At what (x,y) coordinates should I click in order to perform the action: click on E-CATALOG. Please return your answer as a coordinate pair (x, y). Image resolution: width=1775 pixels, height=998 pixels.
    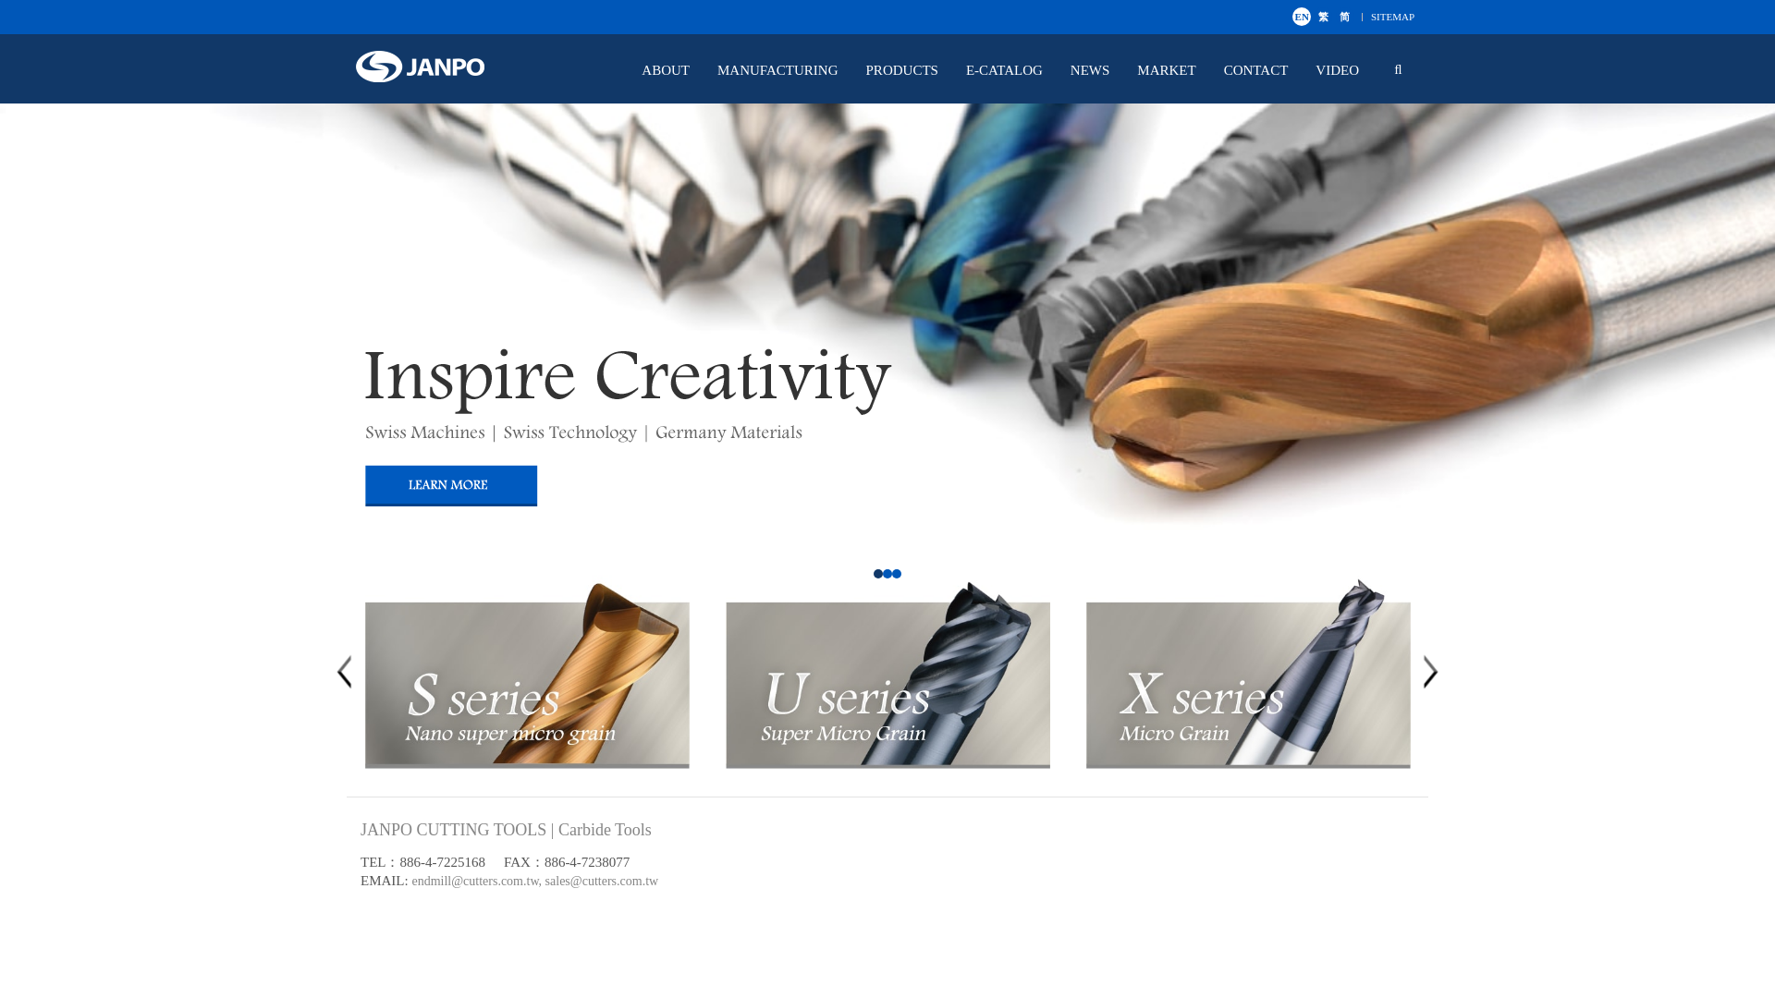
    Looking at the image, I should click on (1013, 70).